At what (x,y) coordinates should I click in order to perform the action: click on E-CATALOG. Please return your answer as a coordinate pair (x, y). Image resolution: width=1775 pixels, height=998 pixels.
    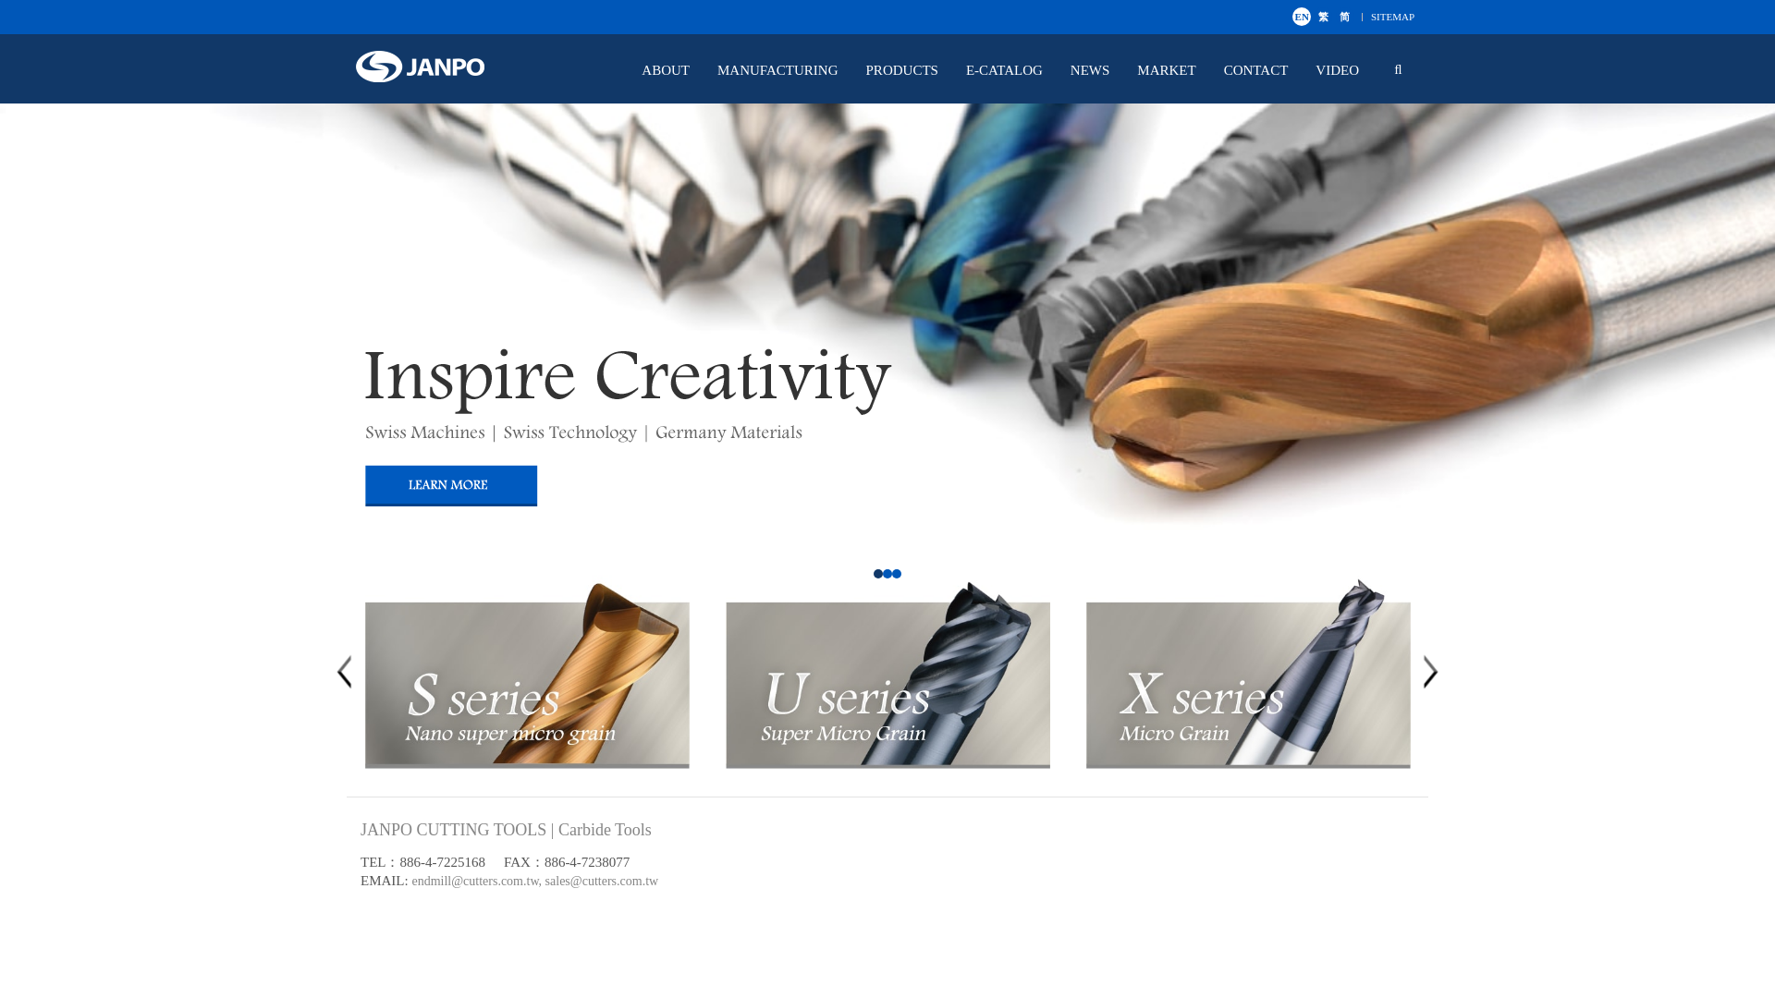
    Looking at the image, I should click on (1013, 70).